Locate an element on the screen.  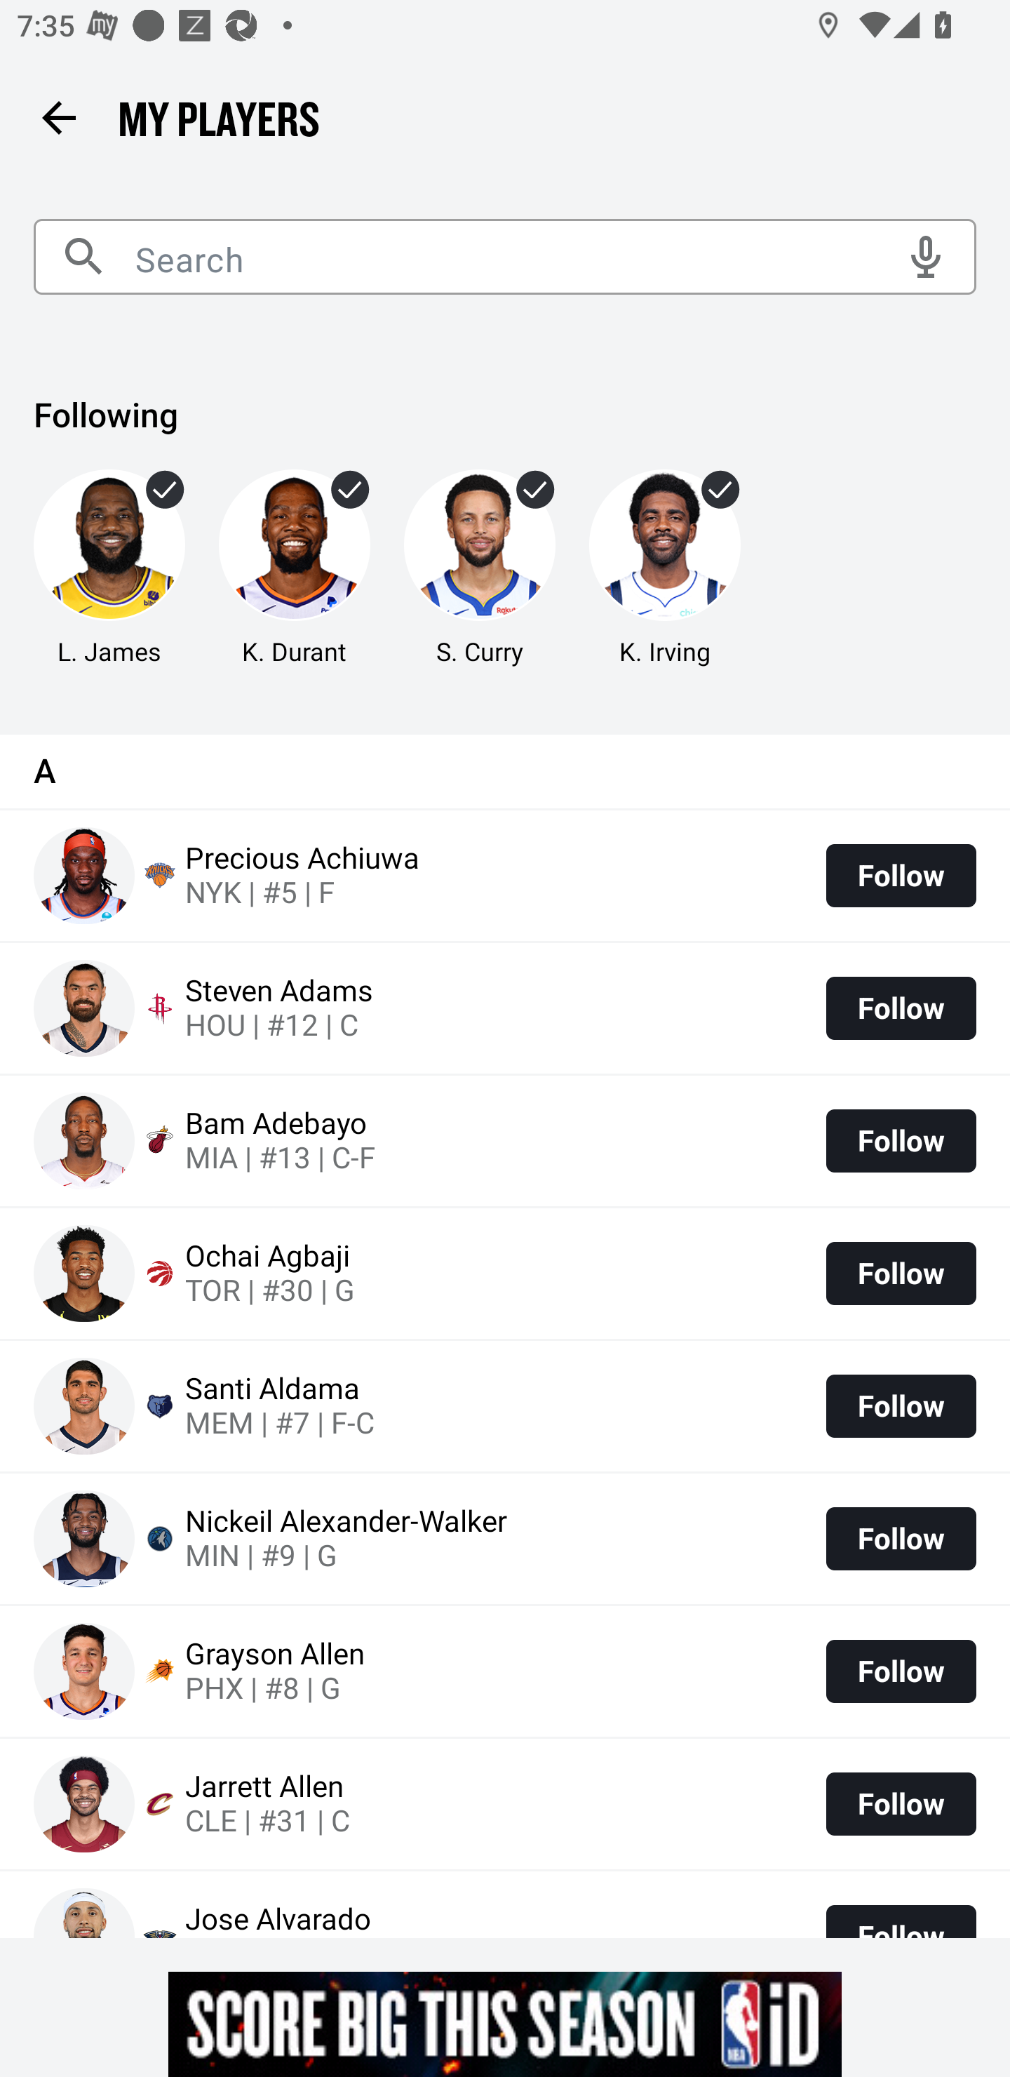
Follow is located at coordinates (901, 1539).